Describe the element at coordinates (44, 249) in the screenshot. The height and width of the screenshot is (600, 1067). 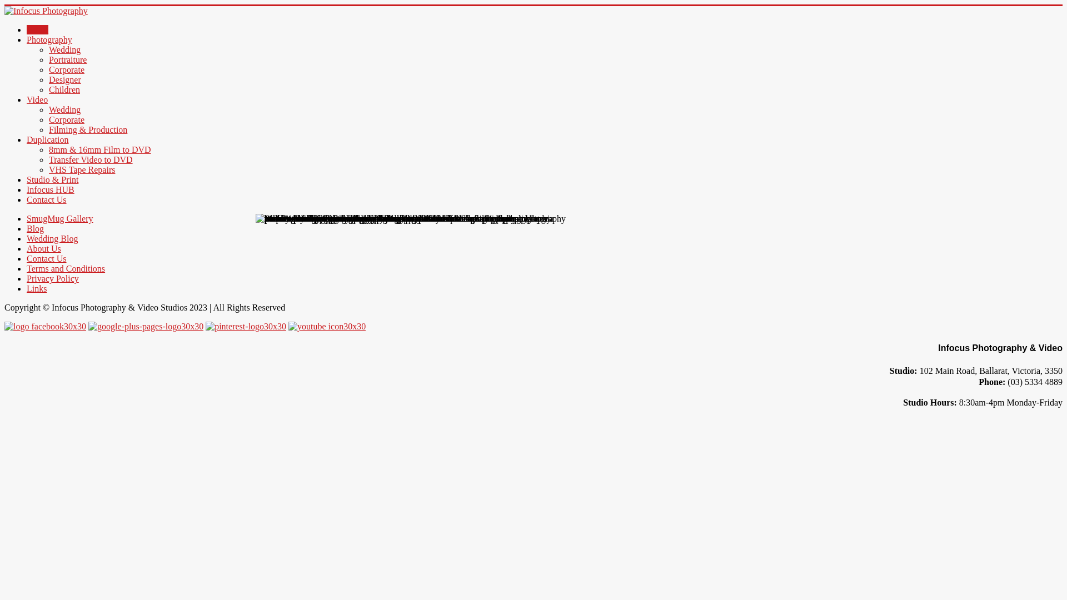
I see `About Us` at that location.